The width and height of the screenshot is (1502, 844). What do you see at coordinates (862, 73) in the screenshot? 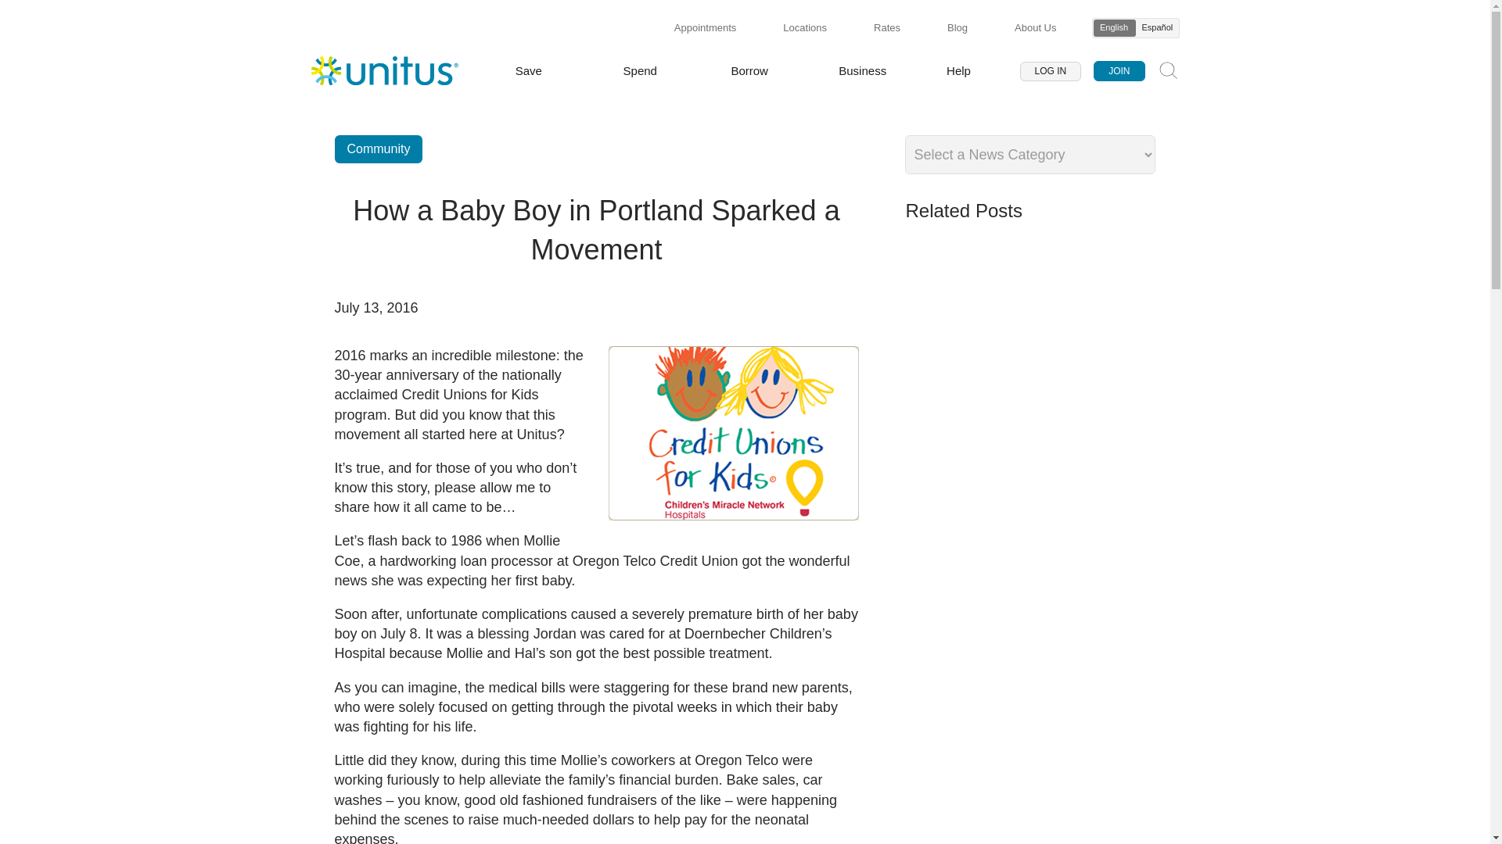
I see `Business` at bounding box center [862, 73].